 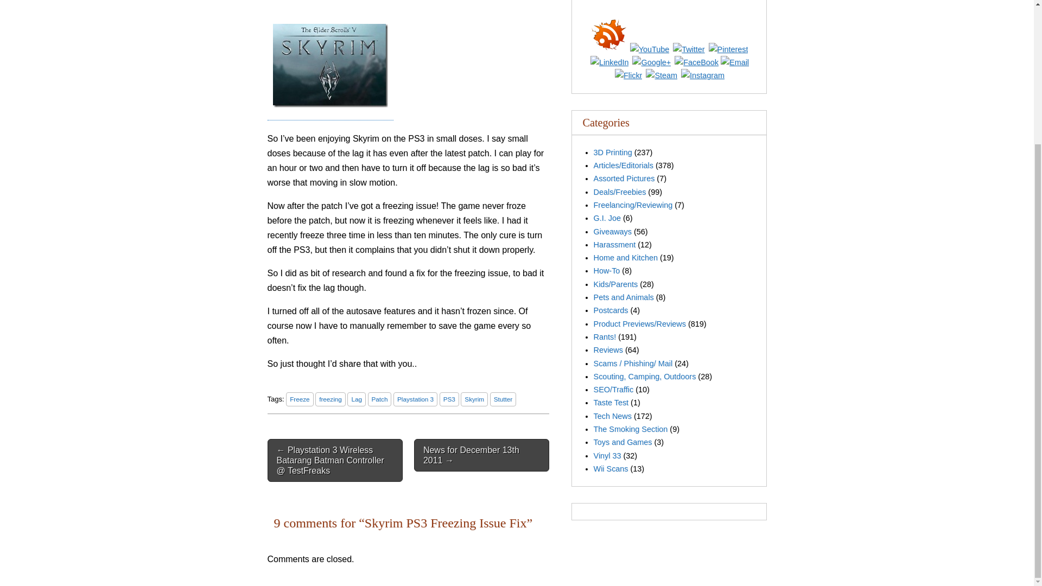 What do you see at coordinates (609, 62) in the screenshot?
I see `My LinkedIn Profile` at bounding box center [609, 62].